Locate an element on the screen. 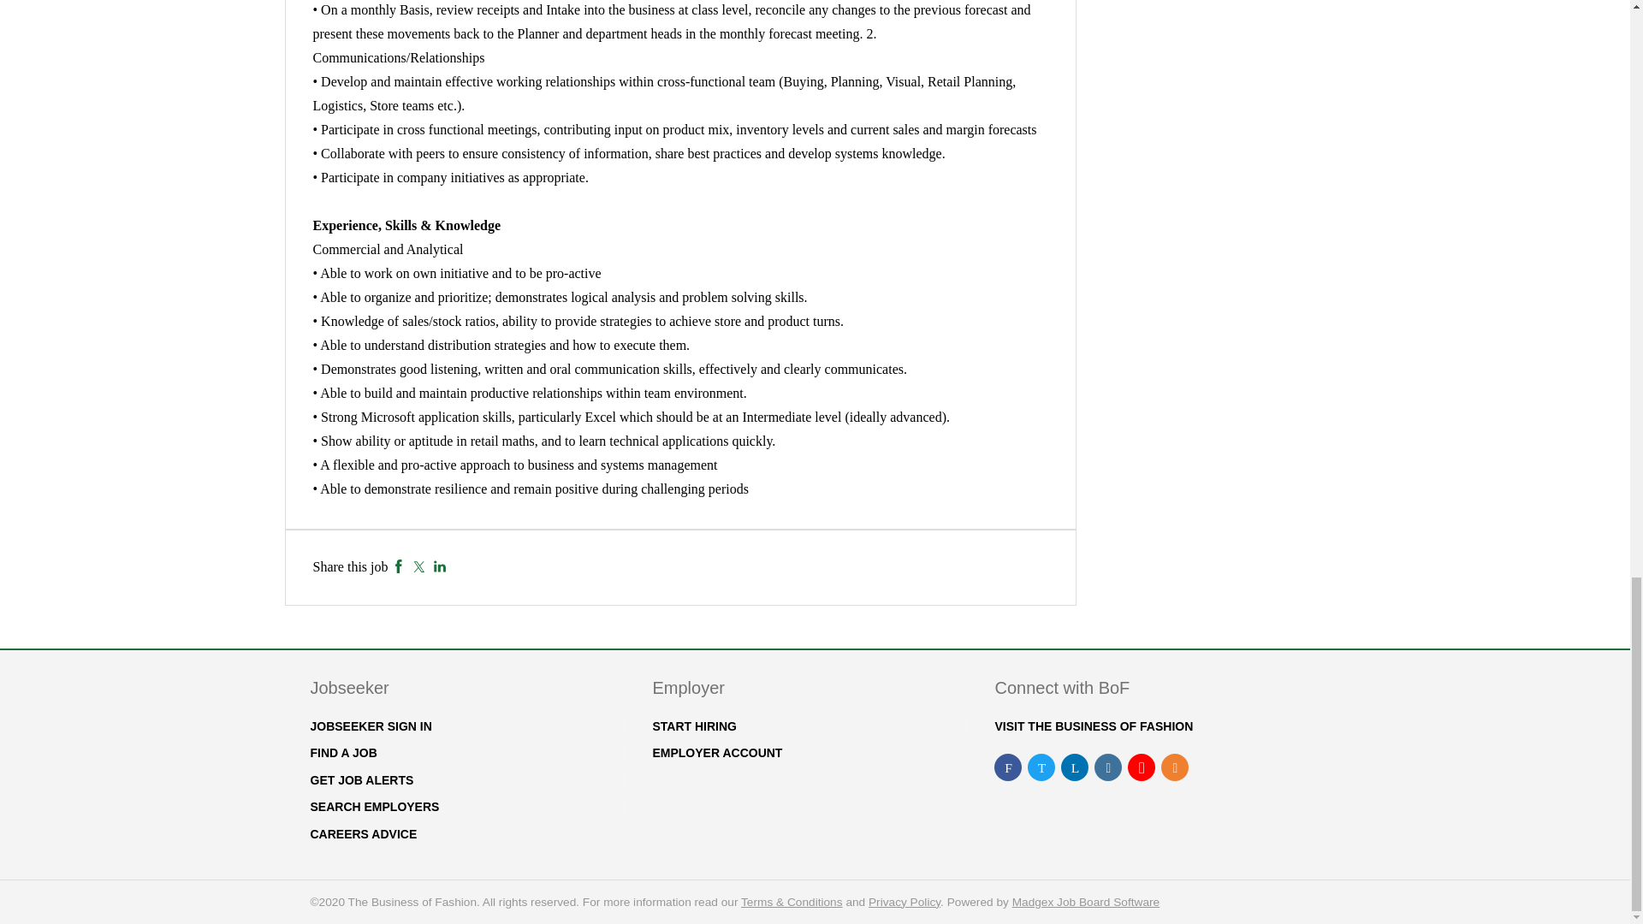 Image resolution: width=1643 pixels, height=924 pixels. Twitter is located at coordinates (418, 566).